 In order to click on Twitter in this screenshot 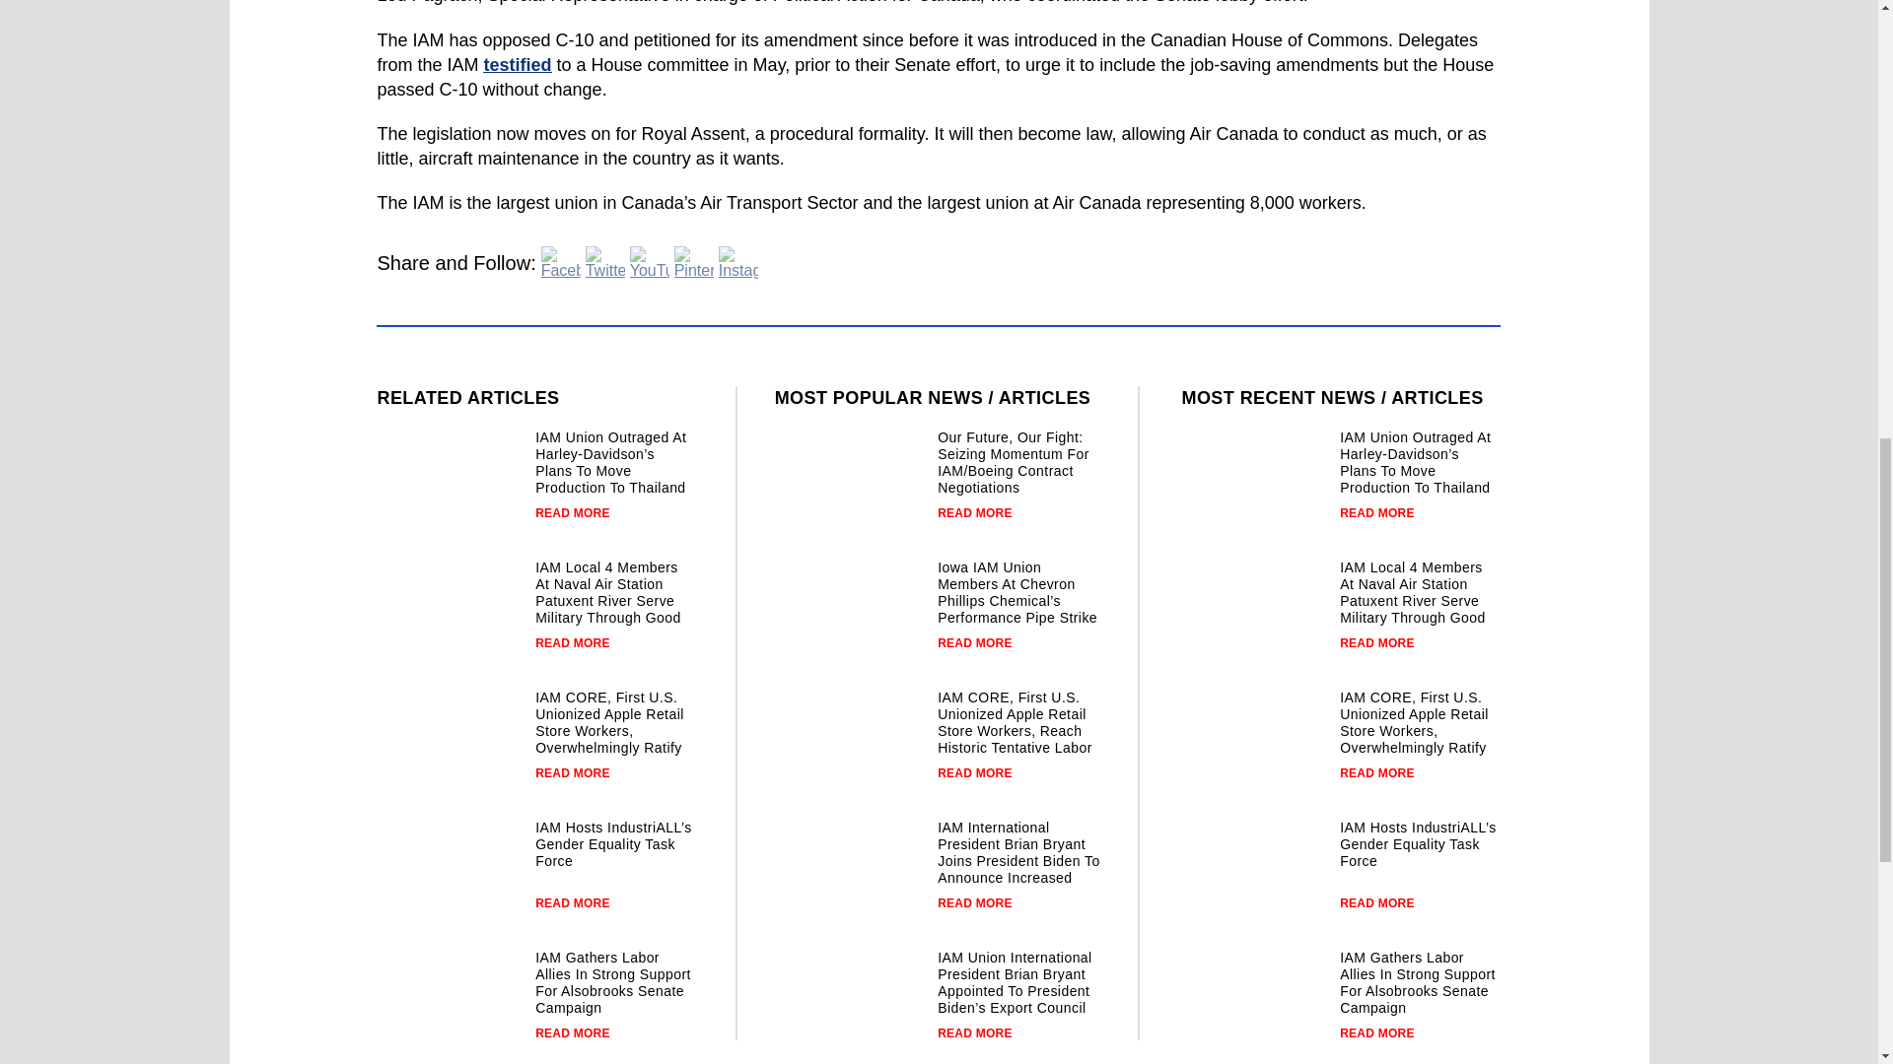, I will do `click(604, 262)`.